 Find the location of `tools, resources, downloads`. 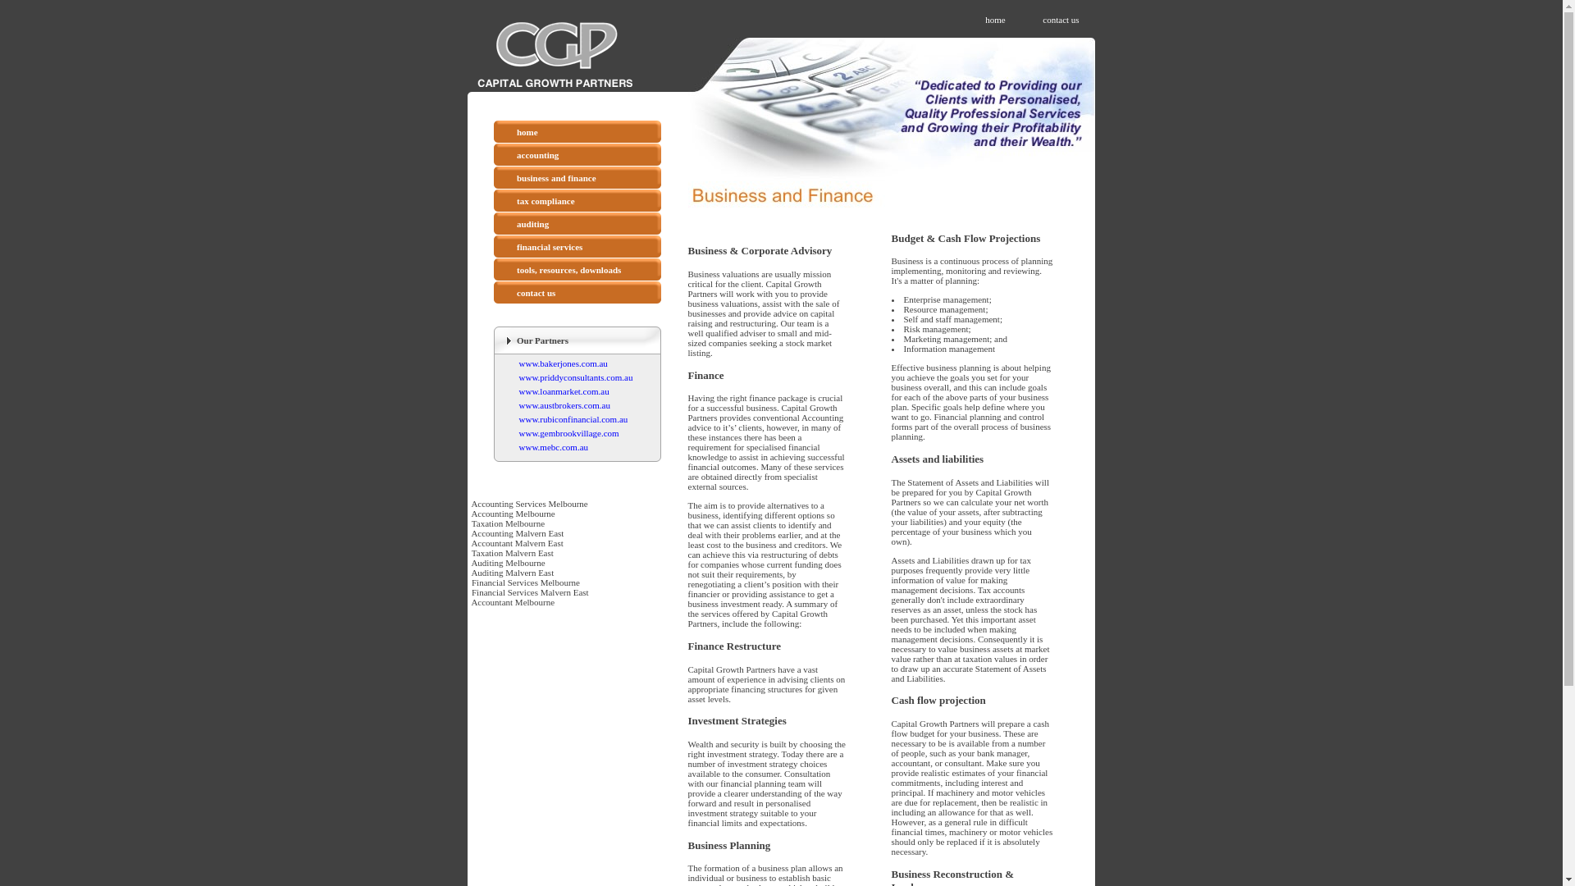

tools, resources, downloads is located at coordinates (569, 270).